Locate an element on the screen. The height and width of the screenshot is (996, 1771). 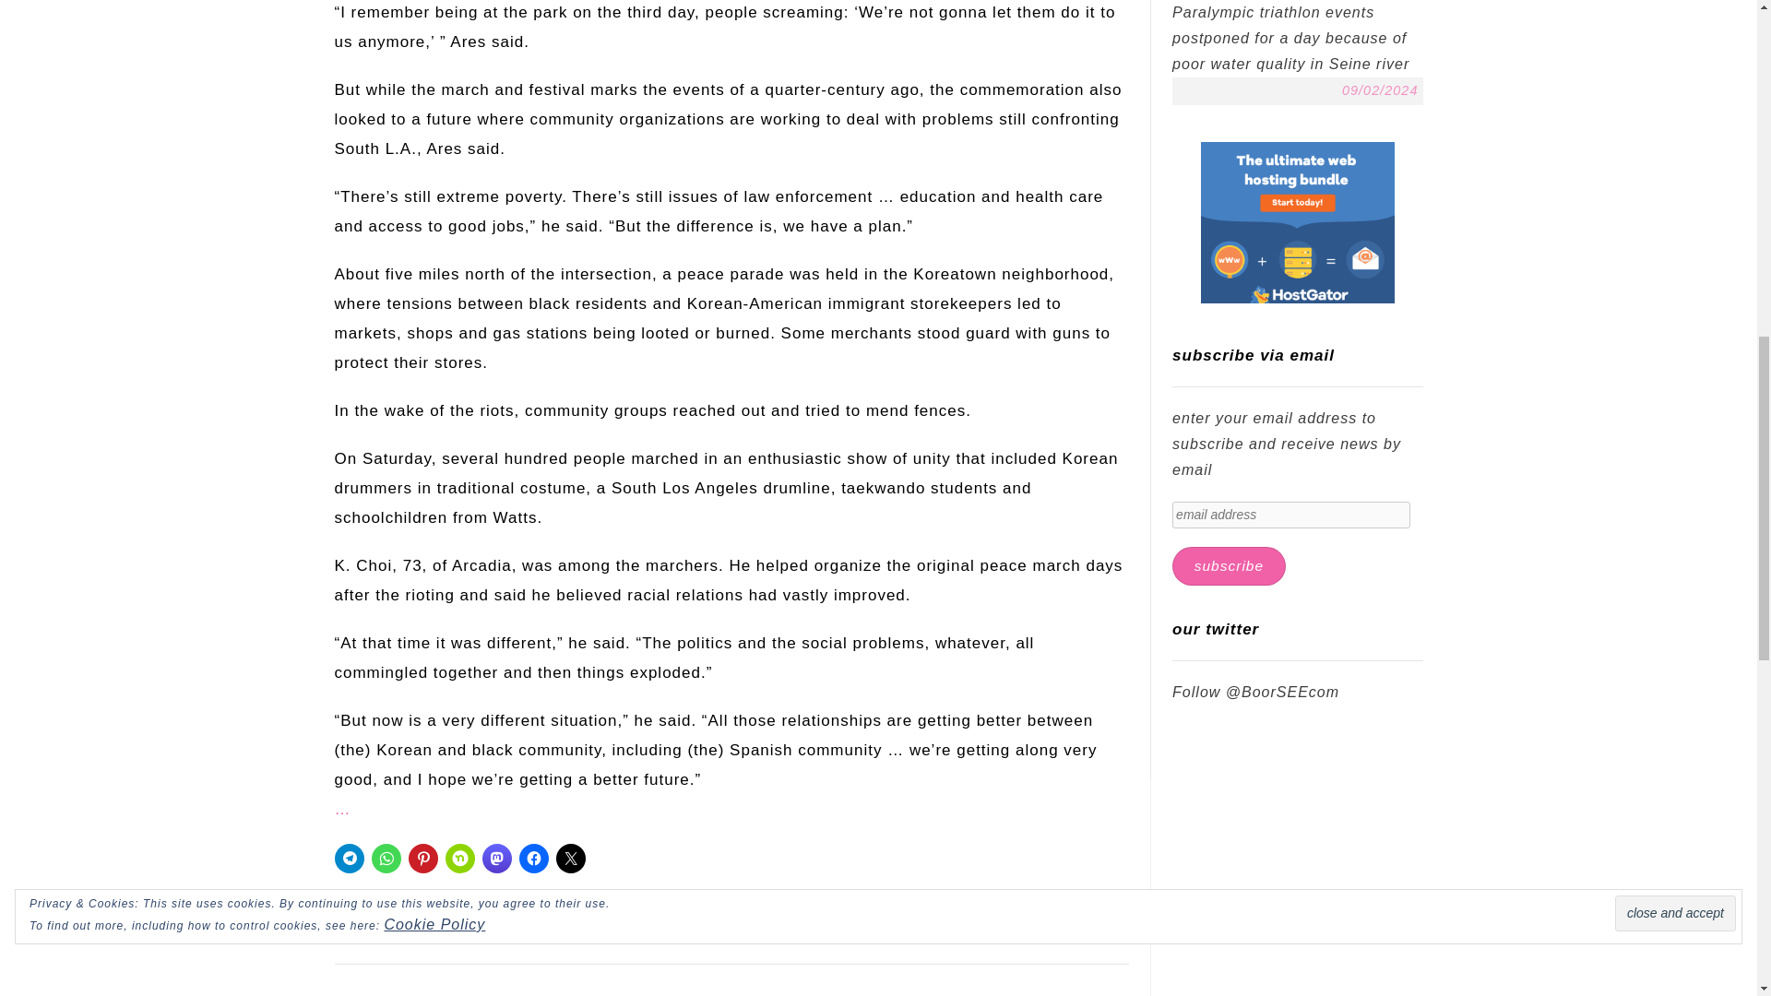
Click to share on Pinterest is located at coordinates (422, 858).